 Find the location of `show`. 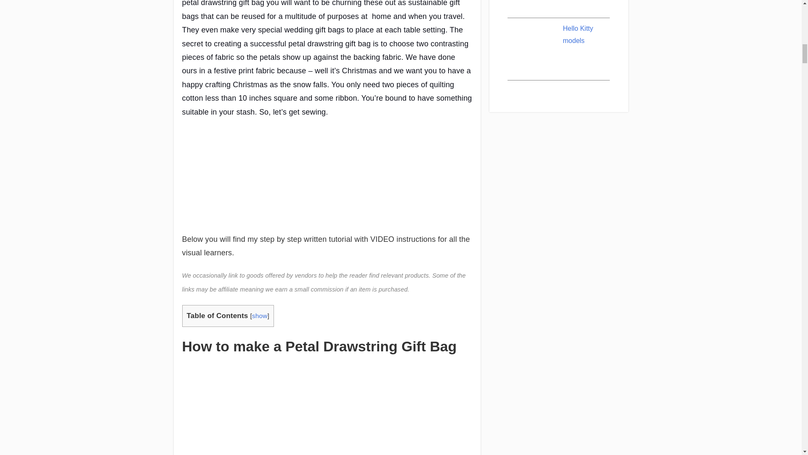

show is located at coordinates (260, 316).